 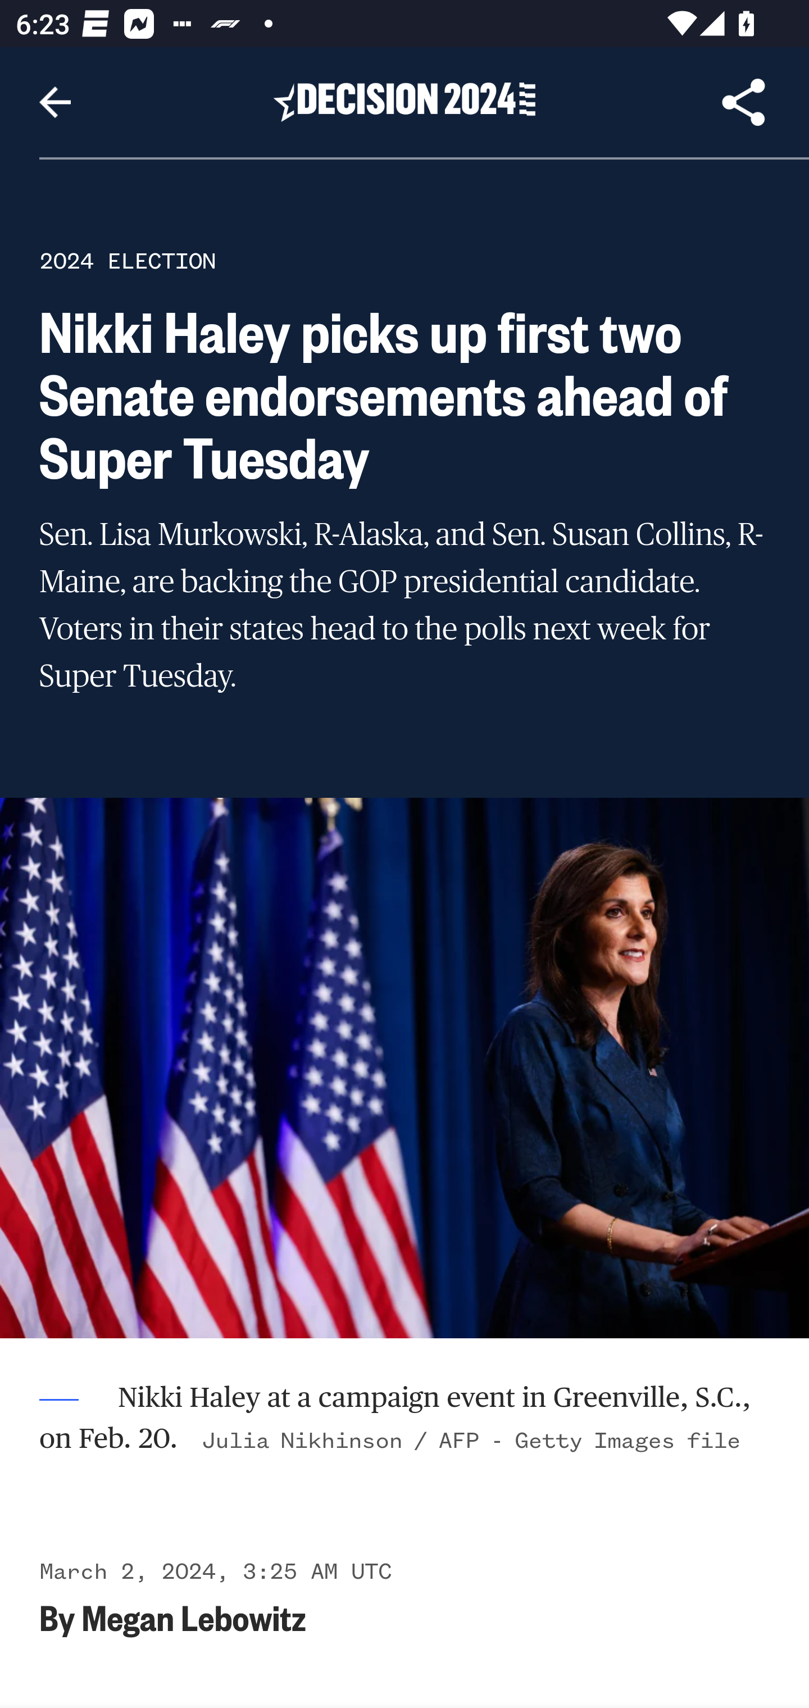 I want to click on Navigate up, so click(x=55, y=102).